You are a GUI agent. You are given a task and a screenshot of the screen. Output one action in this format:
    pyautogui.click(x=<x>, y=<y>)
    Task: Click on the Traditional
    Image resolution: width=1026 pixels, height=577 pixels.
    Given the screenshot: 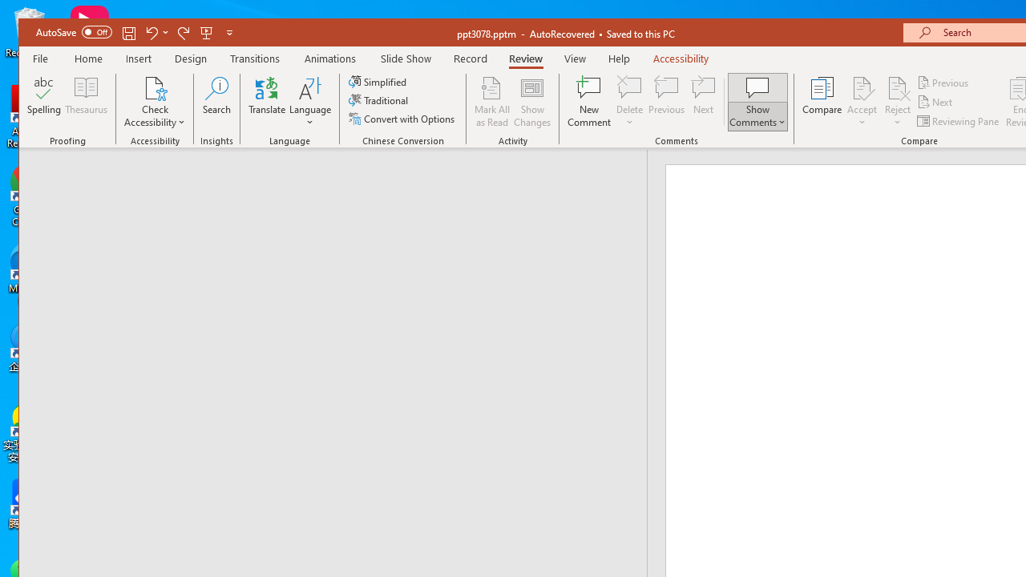 What is the action you would take?
    pyautogui.click(x=380, y=99)
    